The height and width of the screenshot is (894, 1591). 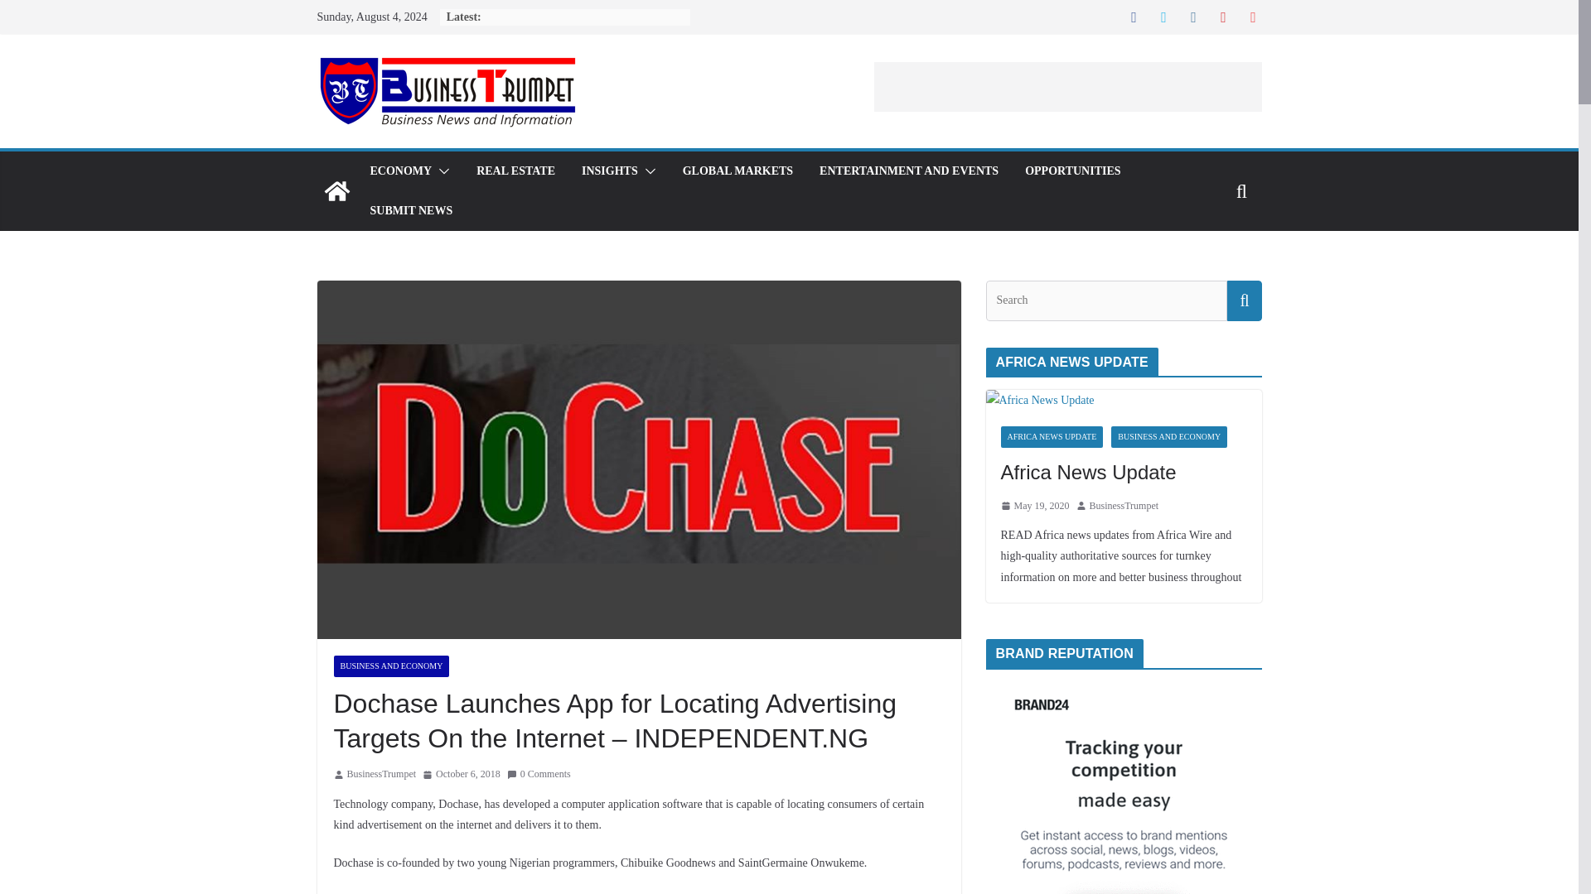 What do you see at coordinates (908, 171) in the screenshot?
I see `ENTERTAINMENT AND EVENTS` at bounding box center [908, 171].